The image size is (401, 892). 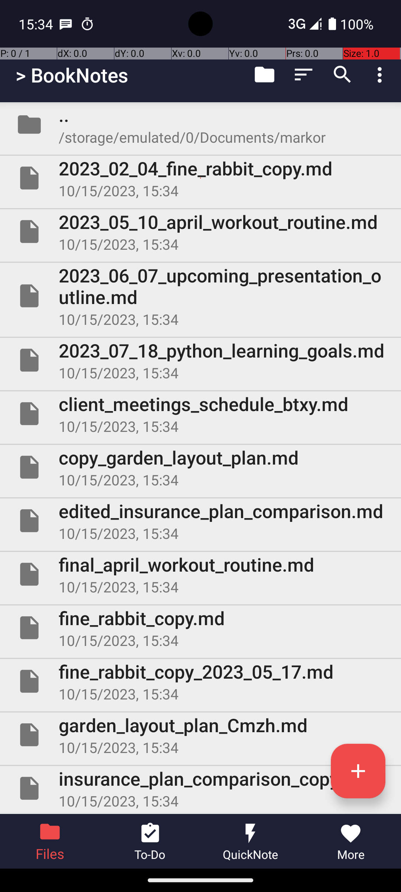 What do you see at coordinates (72, 75) in the screenshot?
I see `> BookNotes` at bounding box center [72, 75].